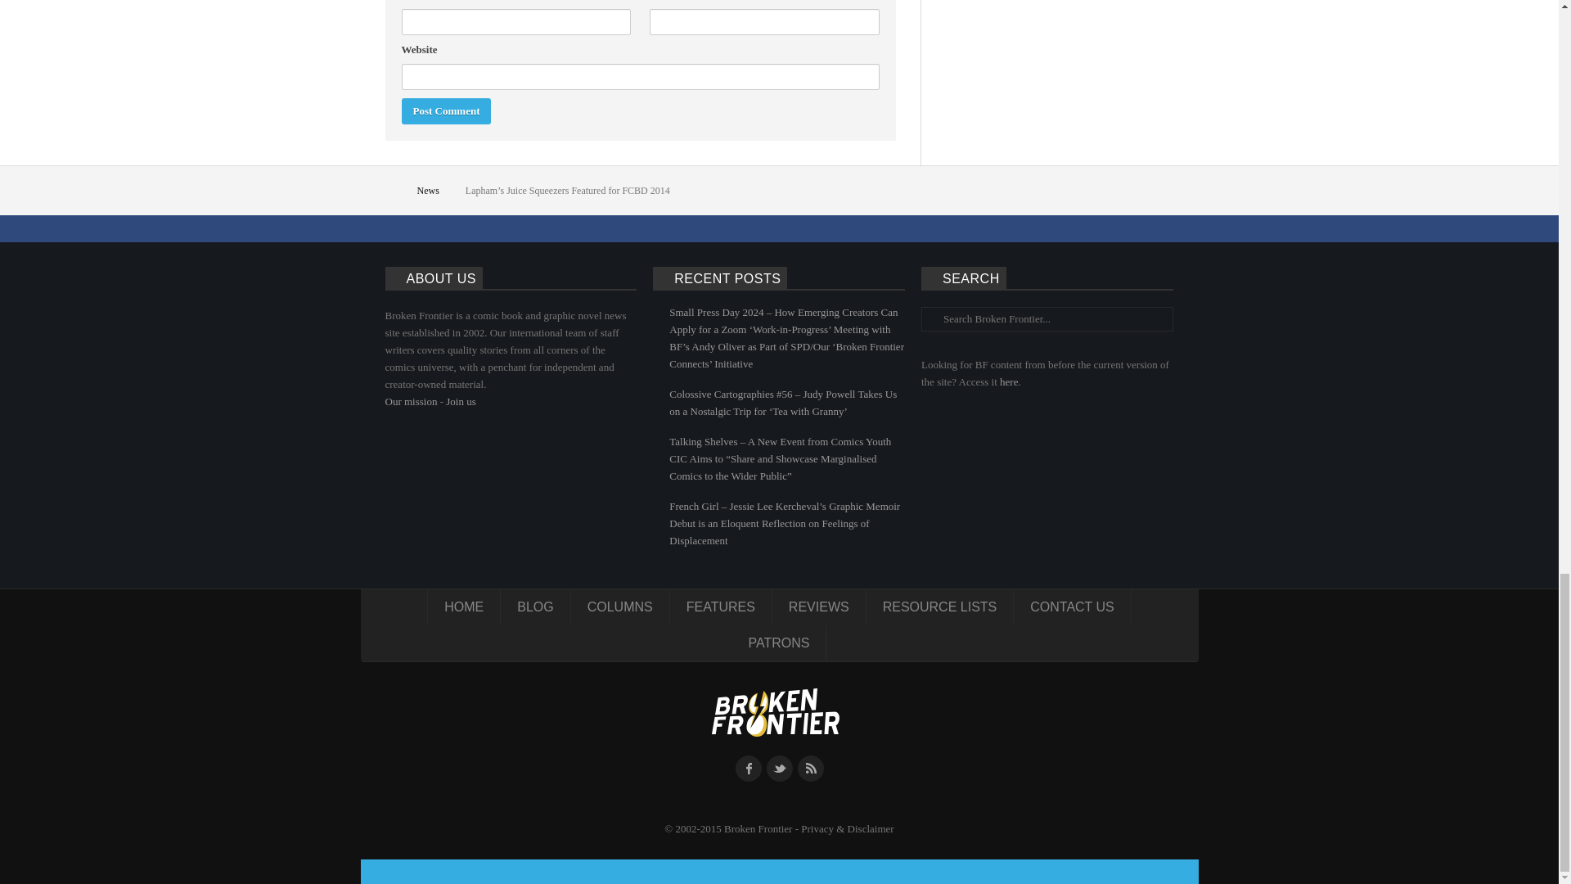 The image size is (1571, 884). I want to click on Post Comment, so click(445, 111).